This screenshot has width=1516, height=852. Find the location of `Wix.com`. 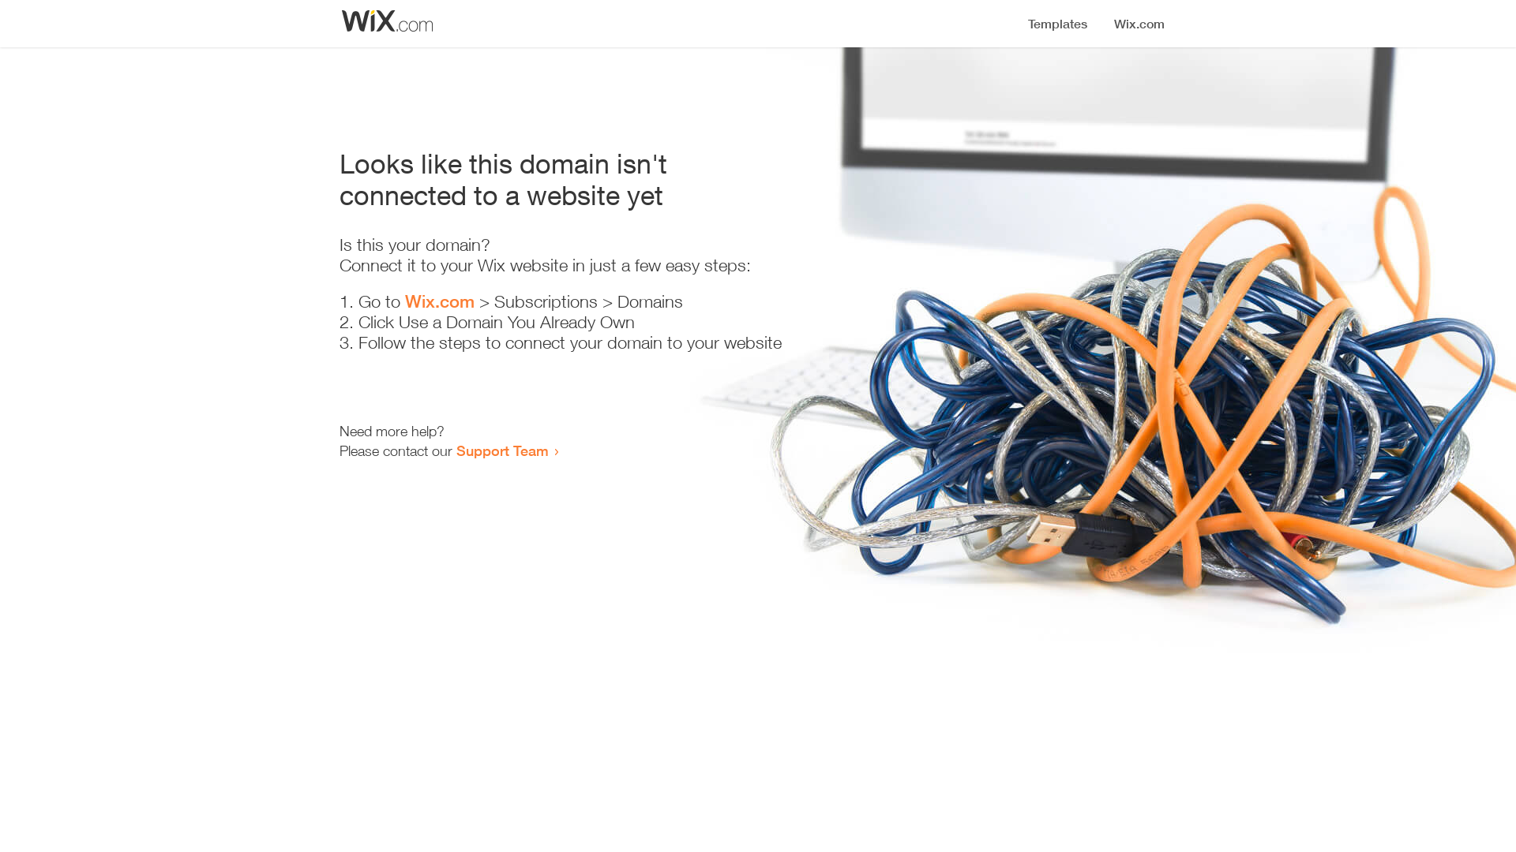

Wix.com is located at coordinates (440, 301).